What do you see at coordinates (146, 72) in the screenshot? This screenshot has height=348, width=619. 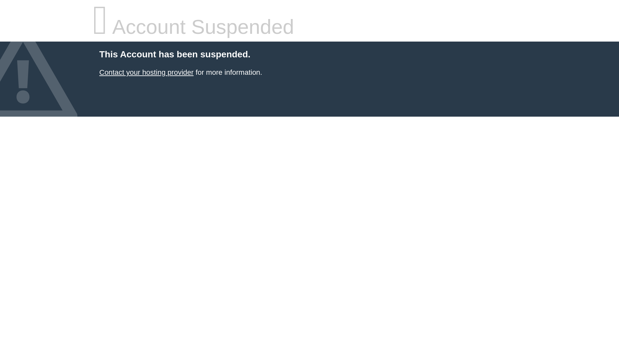 I see `Contact your hosting provider` at bounding box center [146, 72].